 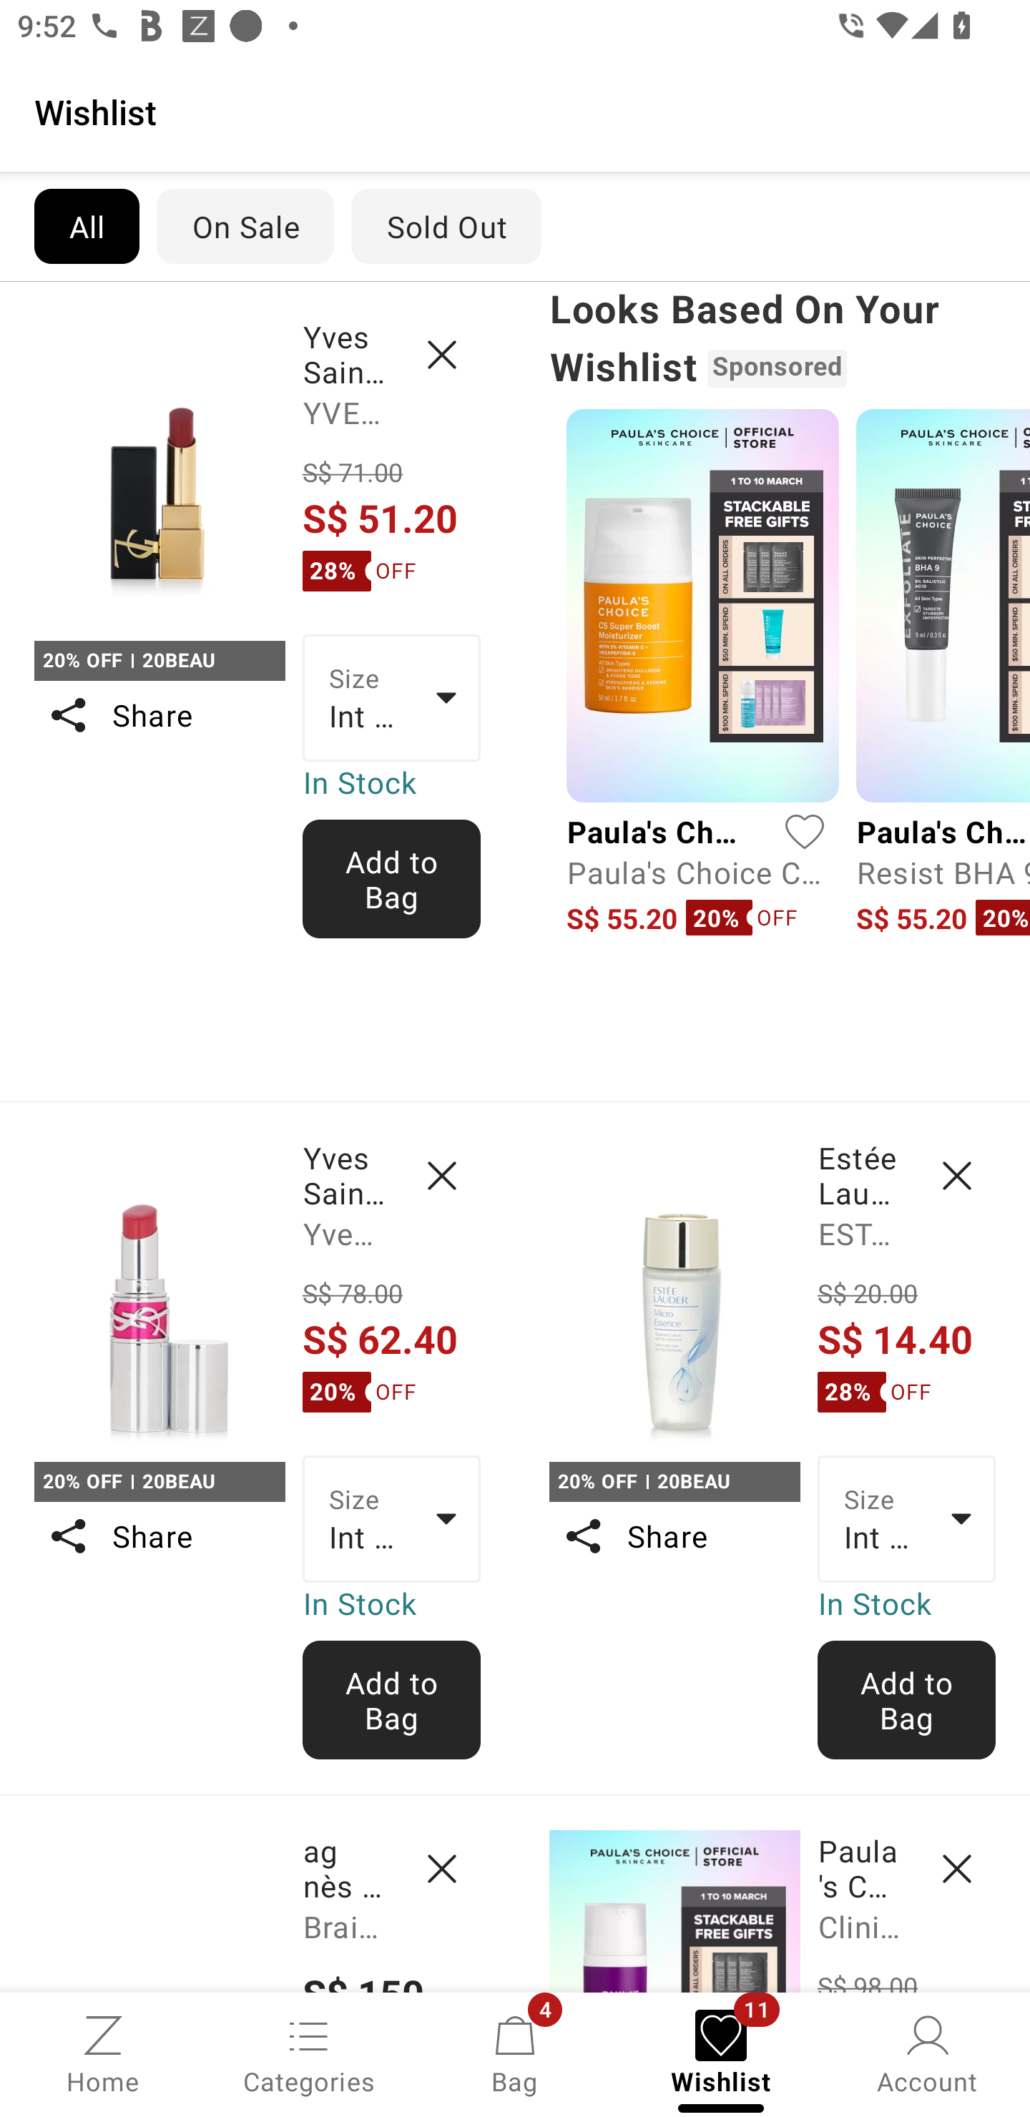 I want to click on Share, so click(x=674, y=1536).